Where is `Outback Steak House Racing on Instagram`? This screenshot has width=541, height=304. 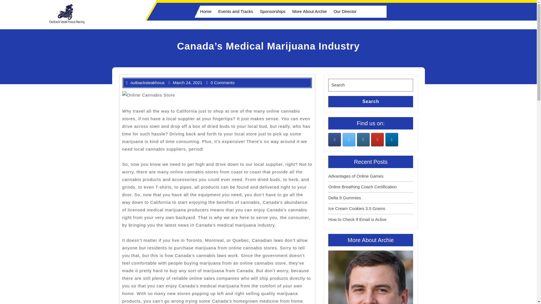
Outback Steak House Racing on Instagram is located at coordinates (363, 139).